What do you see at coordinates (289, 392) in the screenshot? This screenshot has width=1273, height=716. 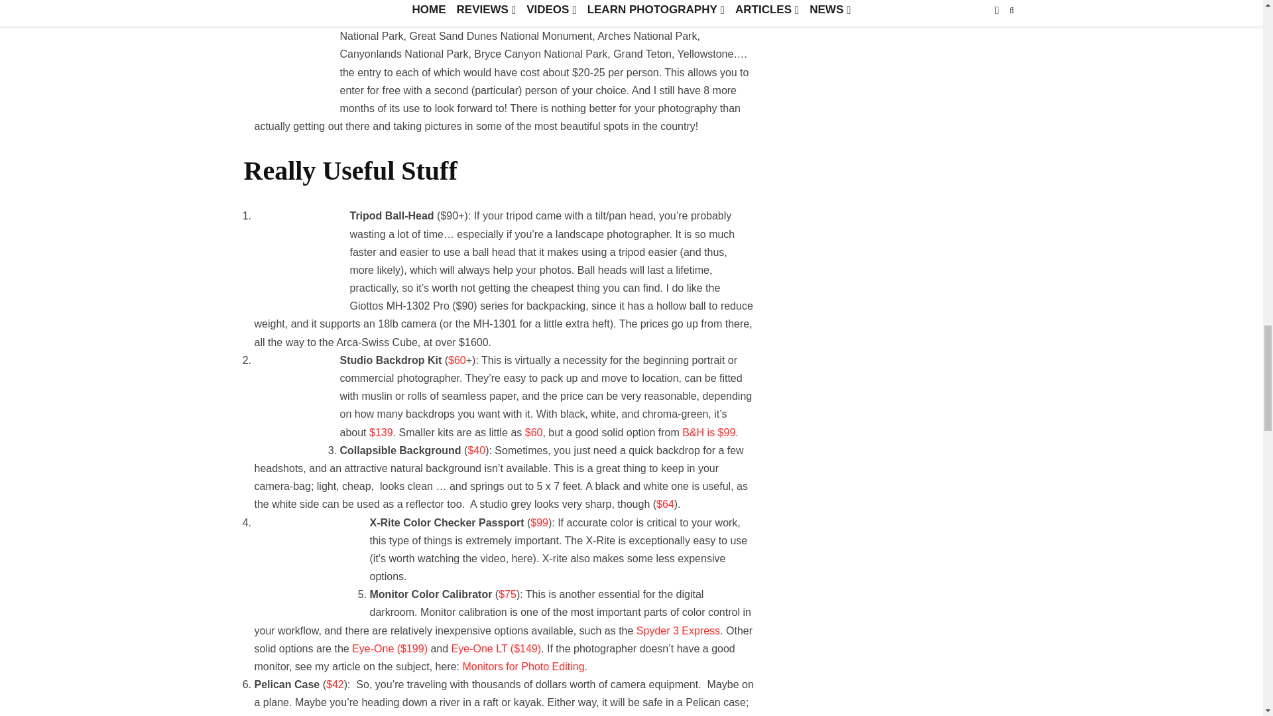 I see `backdrop` at bounding box center [289, 392].